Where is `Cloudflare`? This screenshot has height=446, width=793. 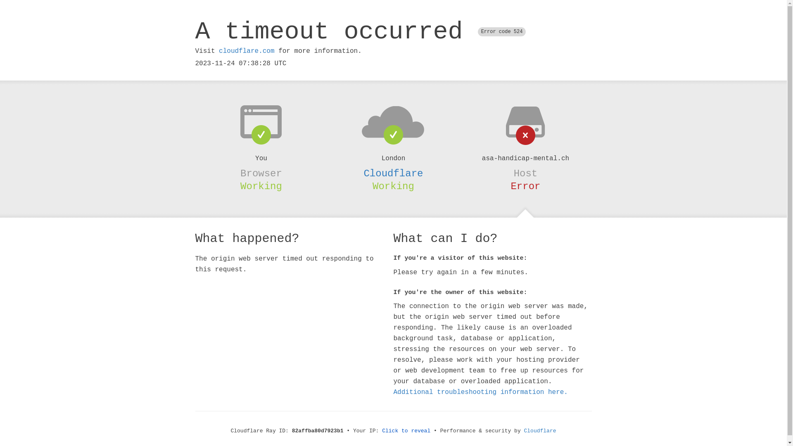 Cloudflare is located at coordinates (393, 173).